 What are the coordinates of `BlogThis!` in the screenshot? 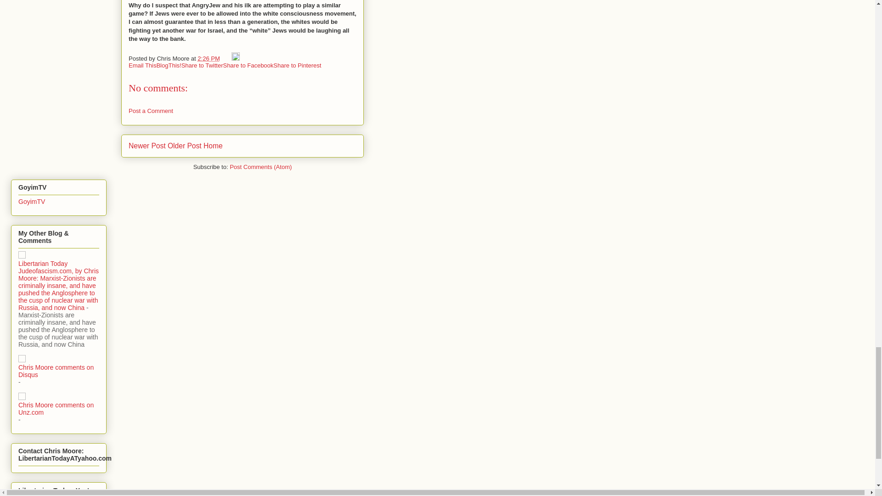 It's located at (168, 65).